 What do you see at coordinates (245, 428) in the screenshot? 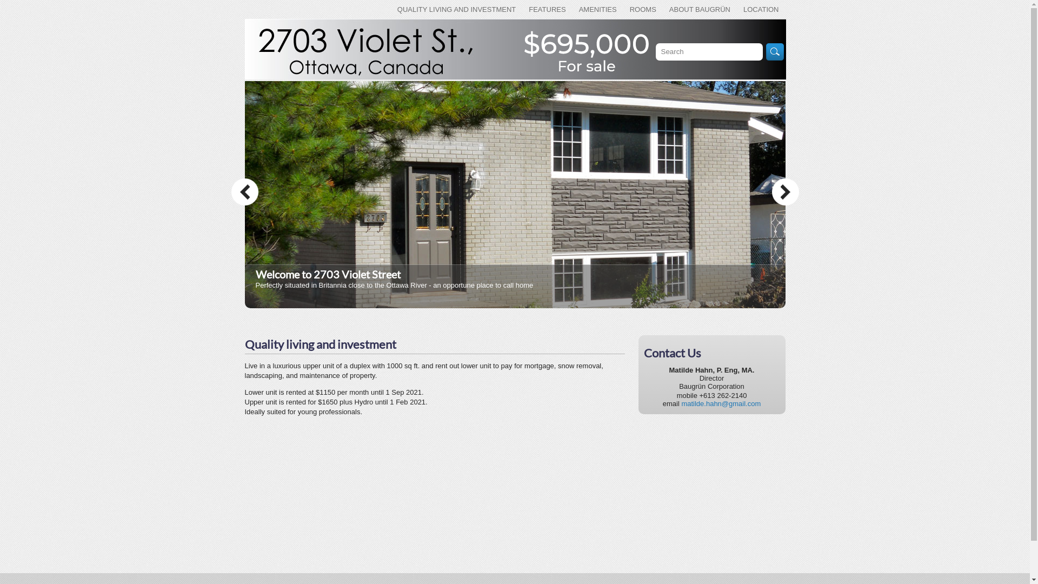
I see ` ` at bounding box center [245, 428].